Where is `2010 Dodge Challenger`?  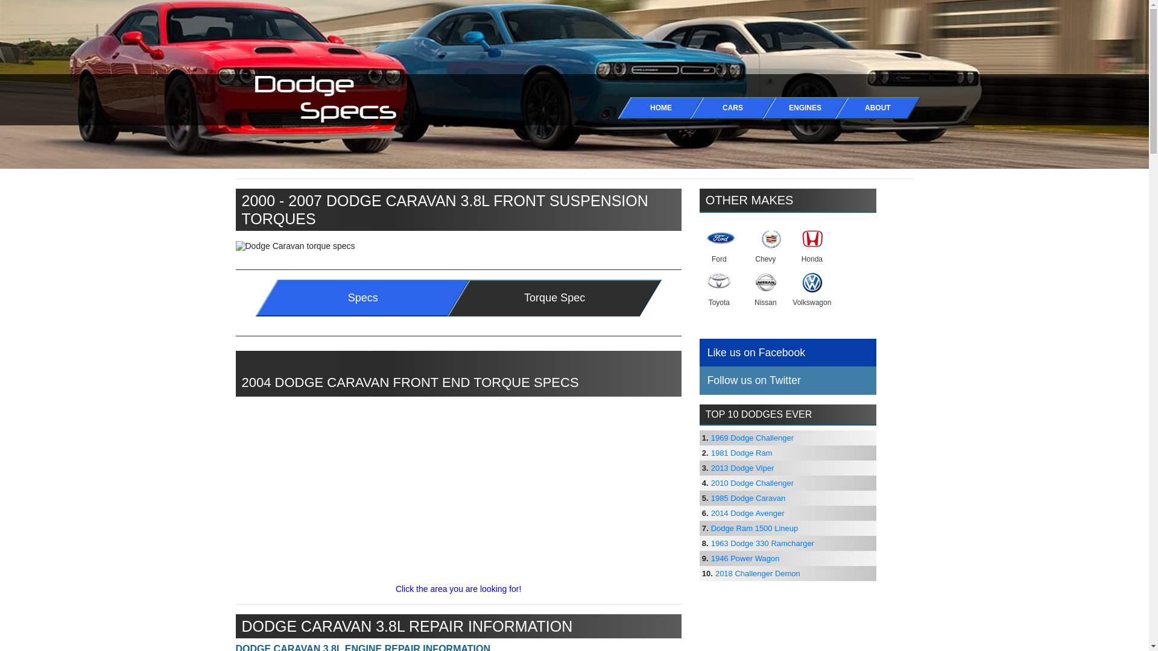
2010 Dodge Challenger is located at coordinates (751, 482).